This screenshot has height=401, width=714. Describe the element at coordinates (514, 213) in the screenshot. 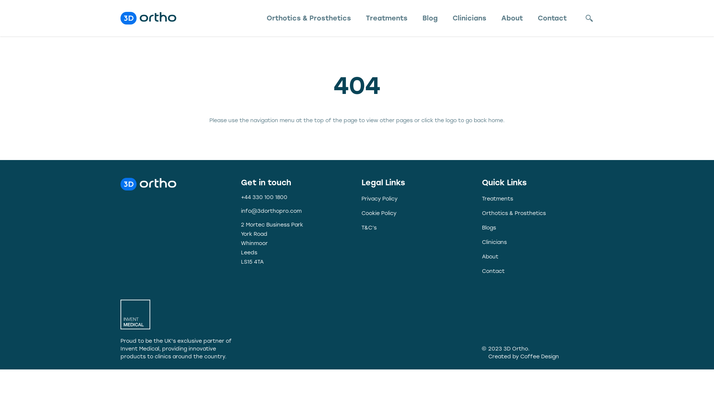

I see `Orthotics & Prosthetics` at that location.